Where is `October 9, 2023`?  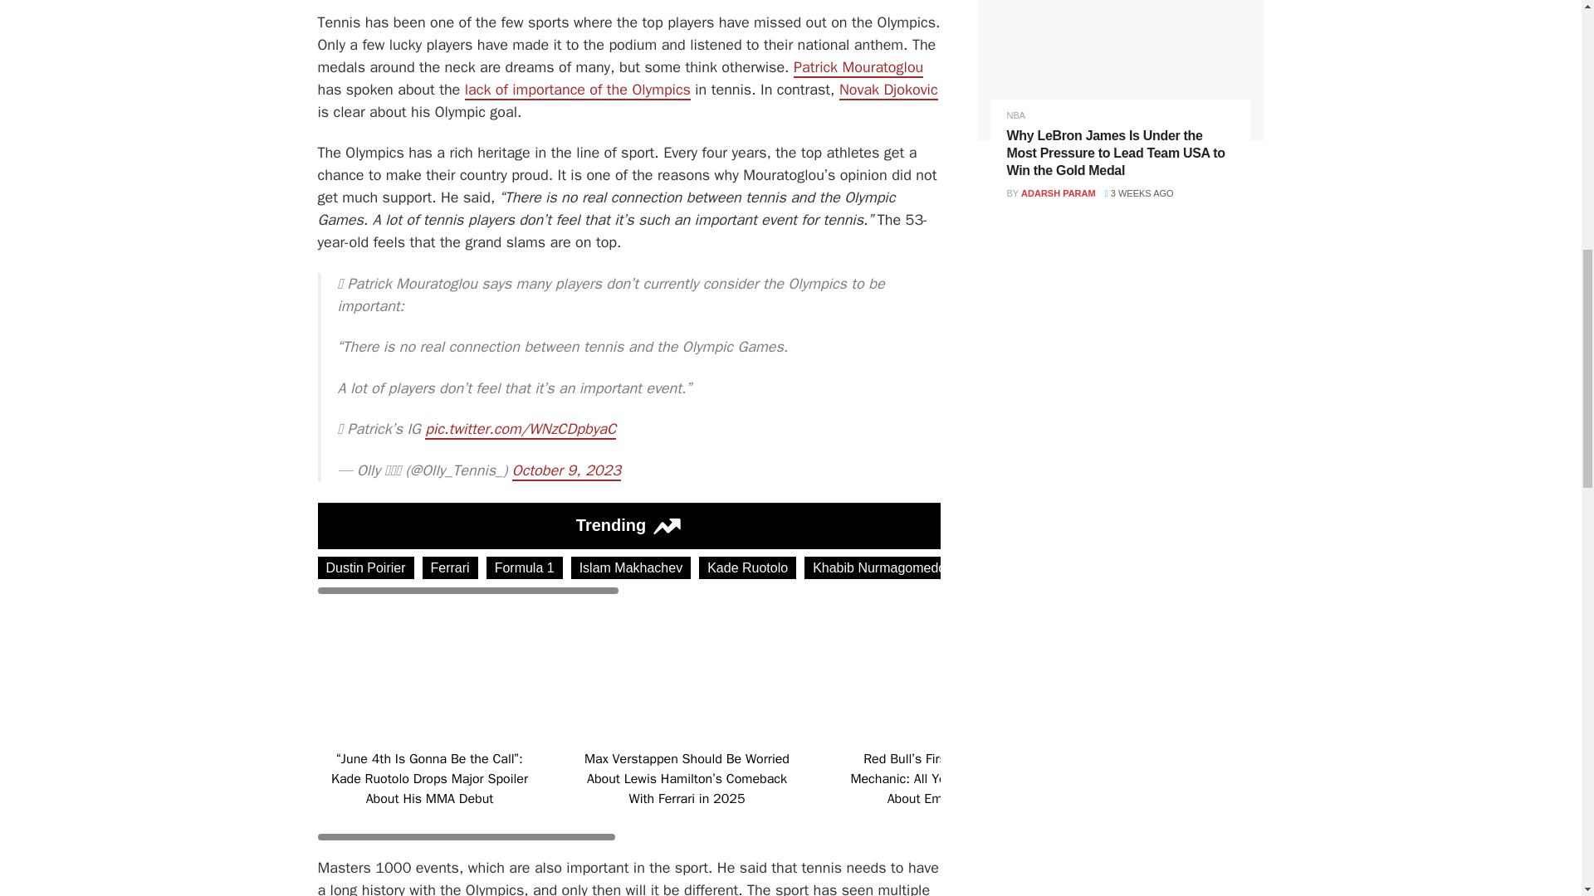
October 9, 2023 is located at coordinates (566, 471).